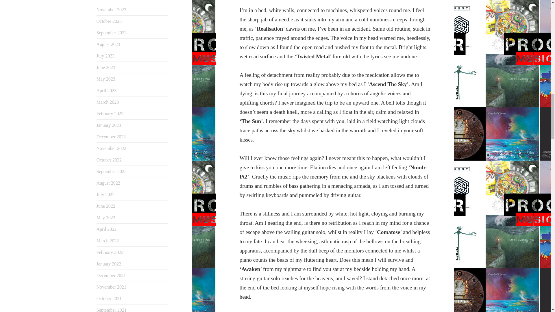  What do you see at coordinates (108, 44) in the screenshot?
I see `August 2023` at bounding box center [108, 44].